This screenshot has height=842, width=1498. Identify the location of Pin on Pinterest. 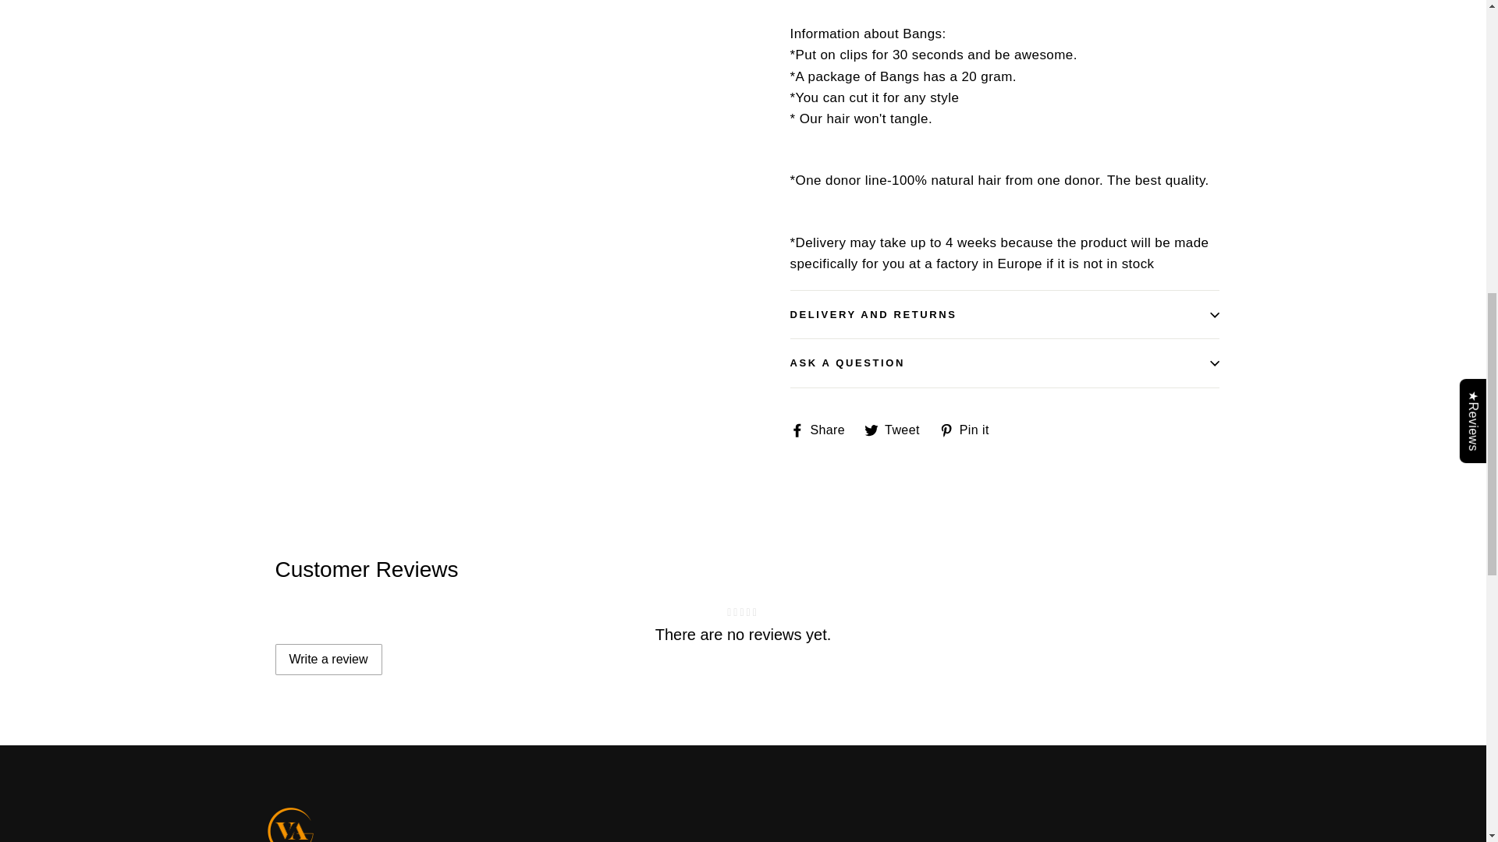
(969, 430).